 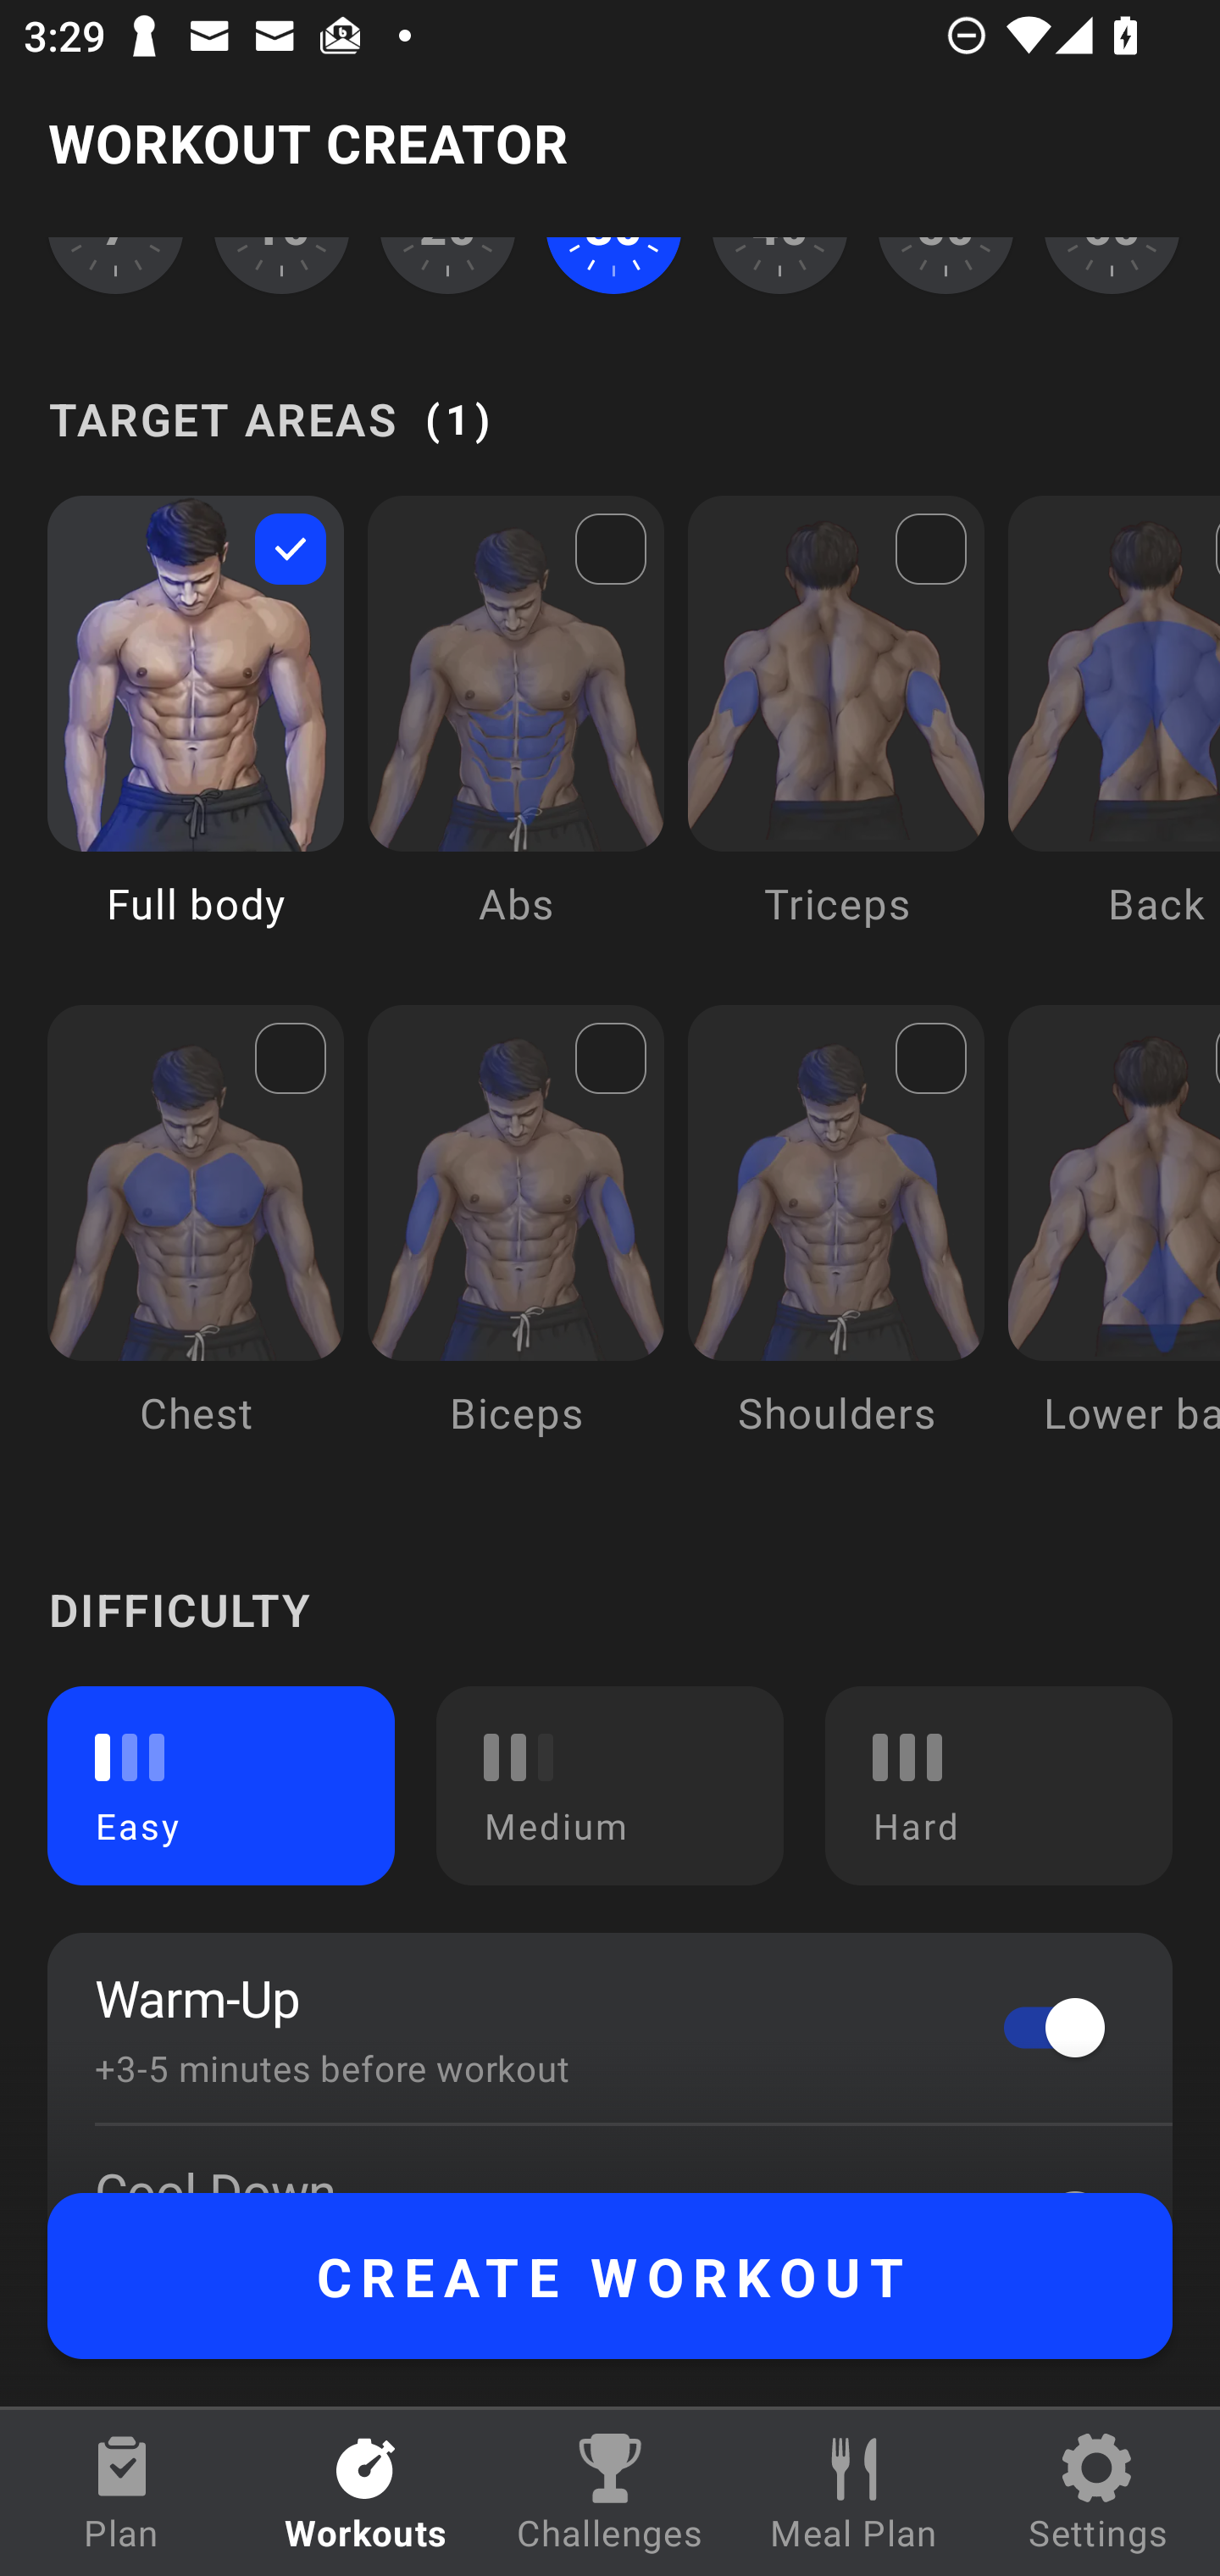 What do you see at coordinates (1098, 2493) in the screenshot?
I see ` Settings ` at bounding box center [1098, 2493].